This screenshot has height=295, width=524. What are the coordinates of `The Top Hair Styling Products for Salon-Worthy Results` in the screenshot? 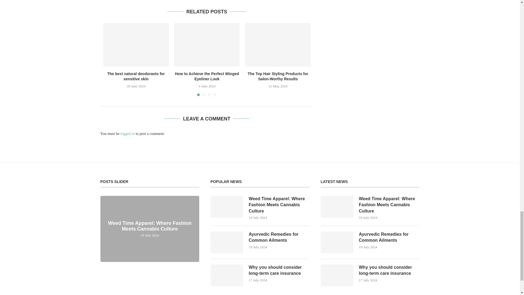 It's located at (278, 45).